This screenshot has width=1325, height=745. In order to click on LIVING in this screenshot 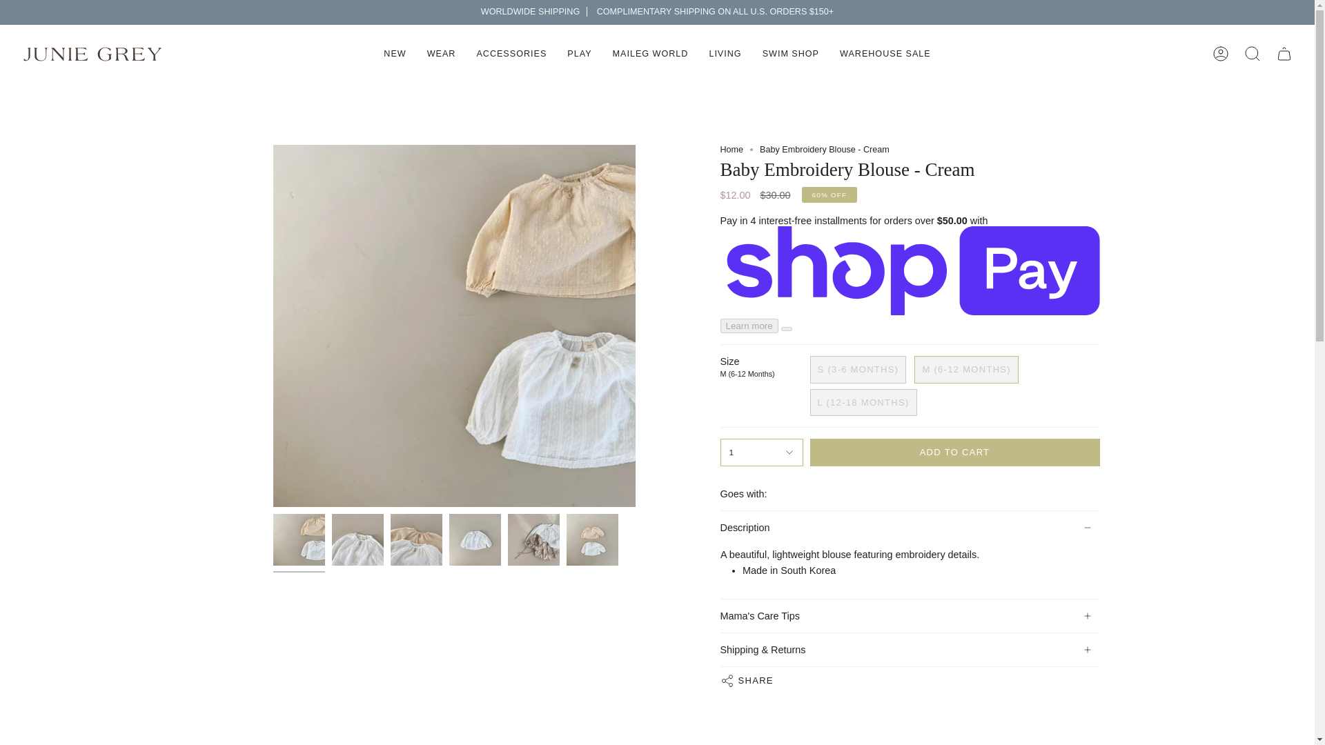, I will do `click(725, 54)`.